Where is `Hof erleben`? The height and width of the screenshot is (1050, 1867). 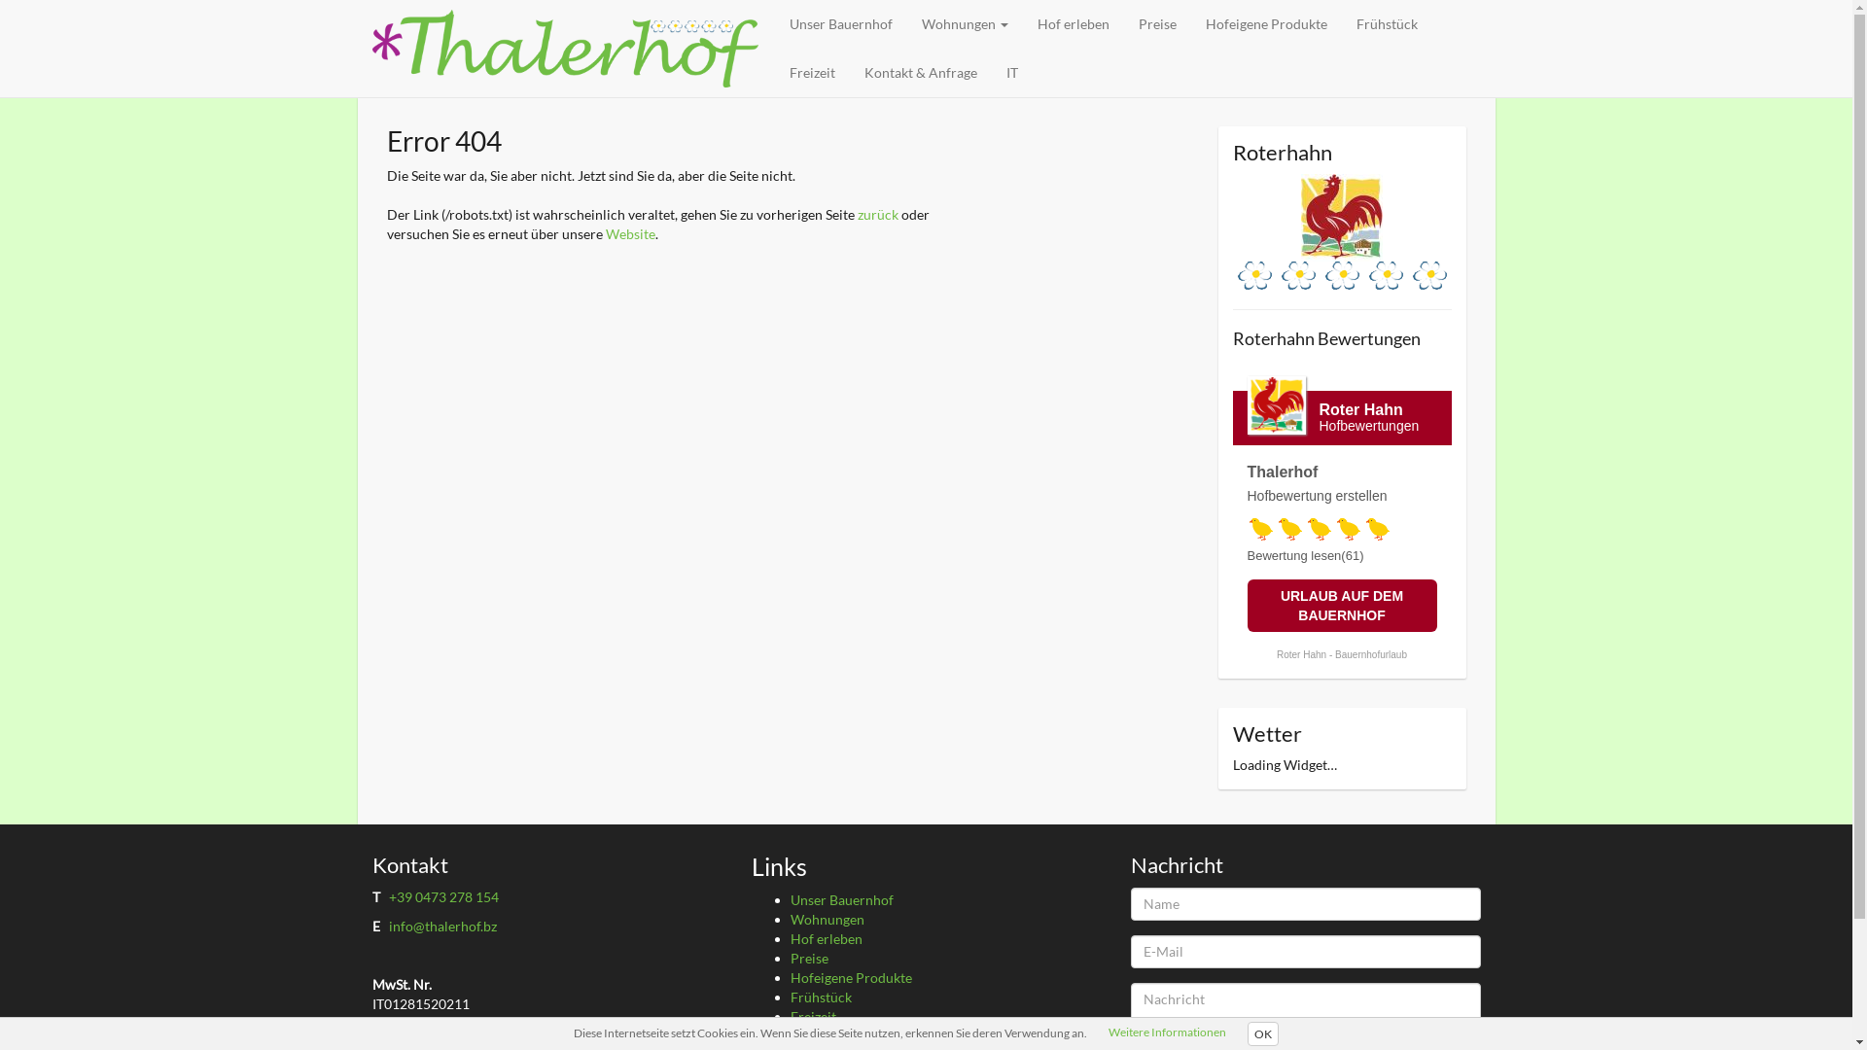 Hof erleben is located at coordinates (1074, 24).